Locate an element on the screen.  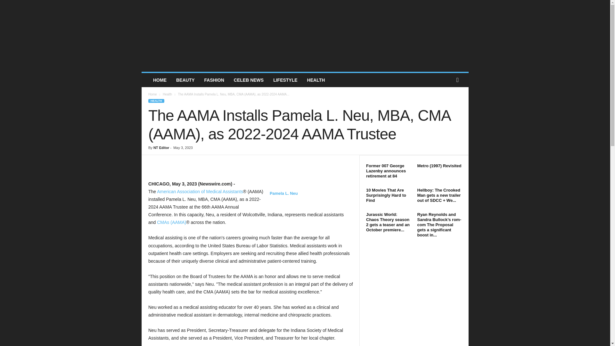
Pamela L. Neu is located at coordinates (284, 197).